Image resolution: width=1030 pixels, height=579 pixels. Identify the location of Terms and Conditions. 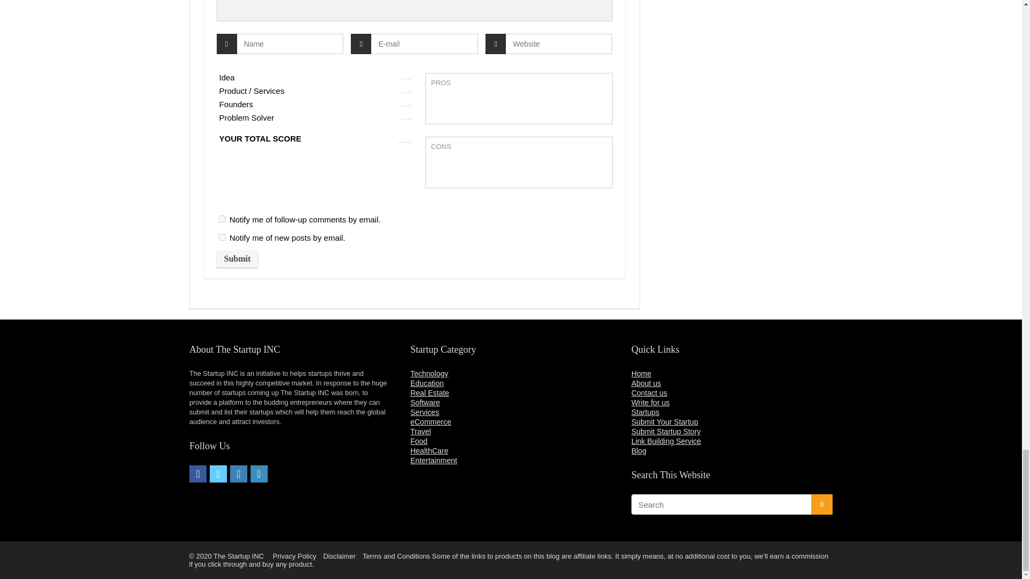
(396, 556).